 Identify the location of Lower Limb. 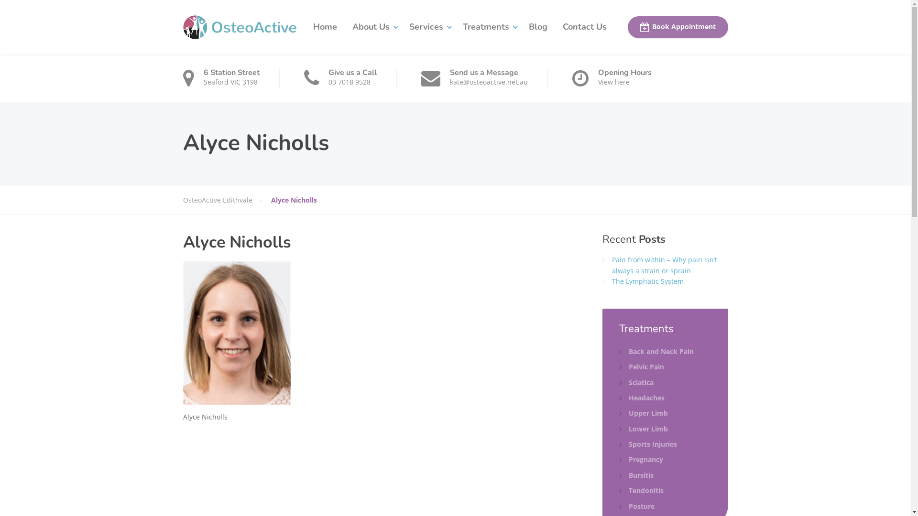
(644, 429).